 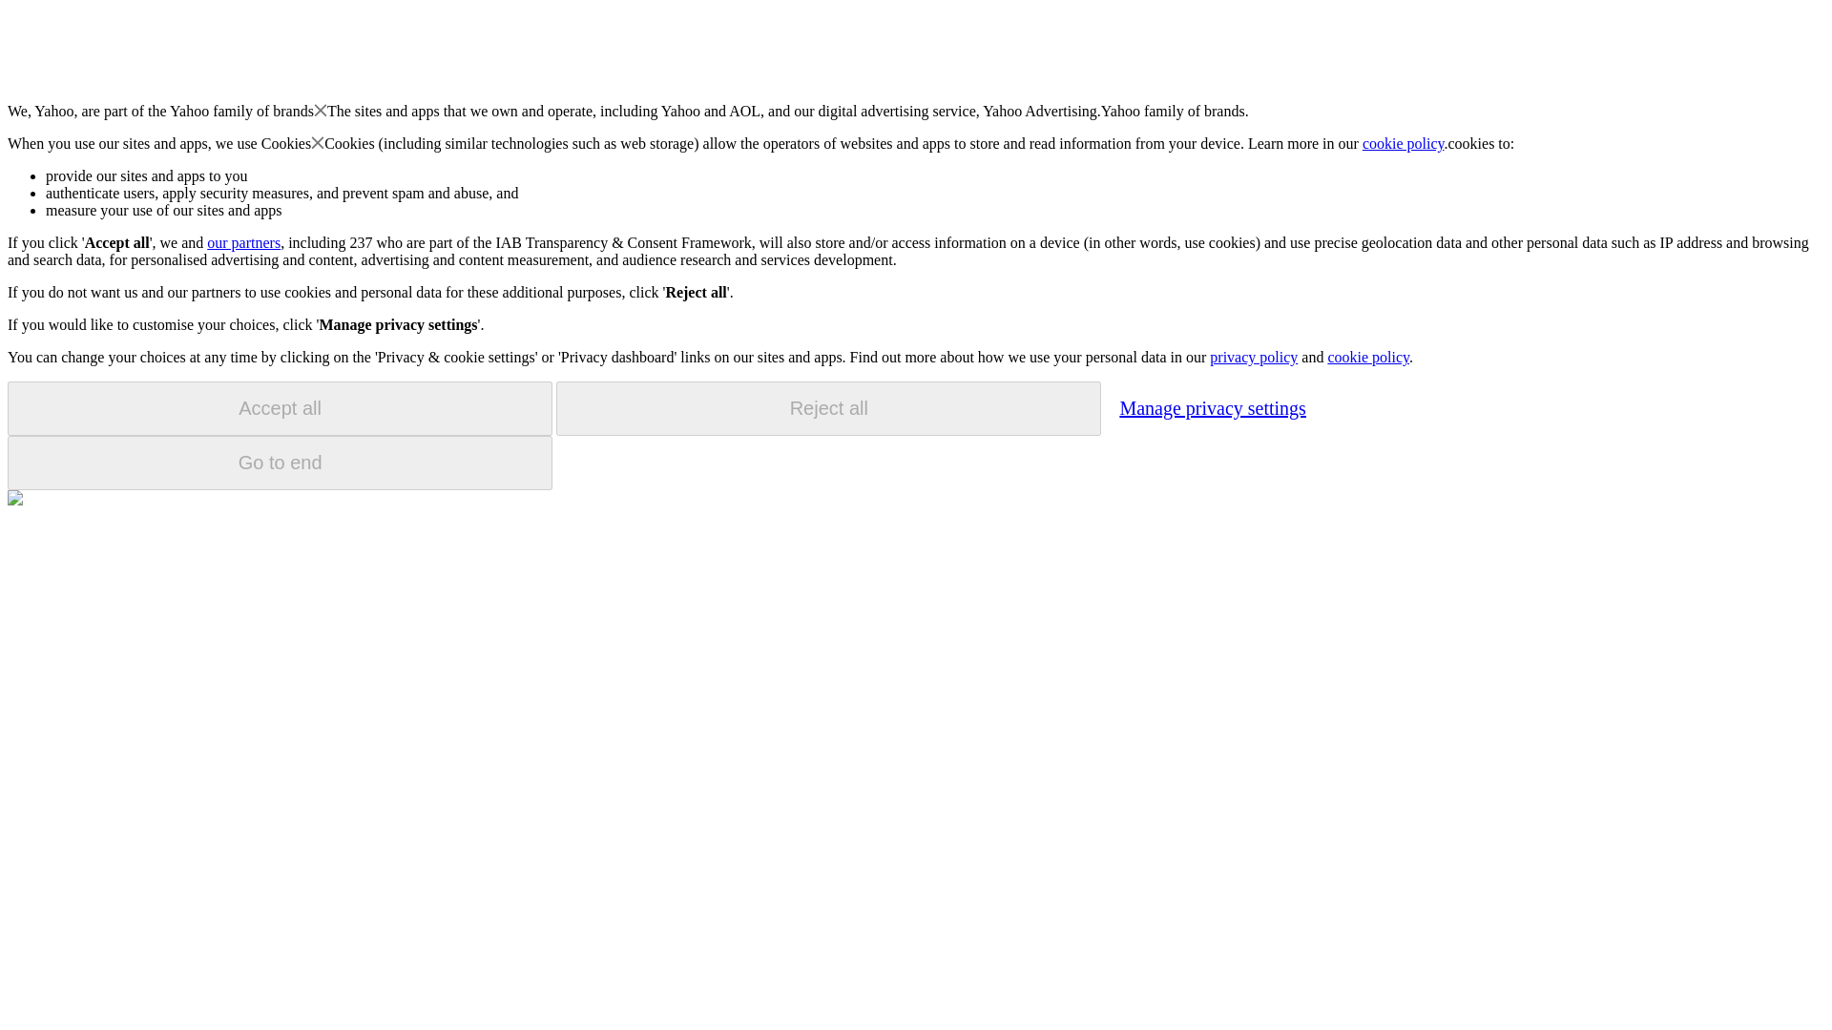 What do you see at coordinates (1367, 357) in the screenshot?
I see `cookie policy` at bounding box center [1367, 357].